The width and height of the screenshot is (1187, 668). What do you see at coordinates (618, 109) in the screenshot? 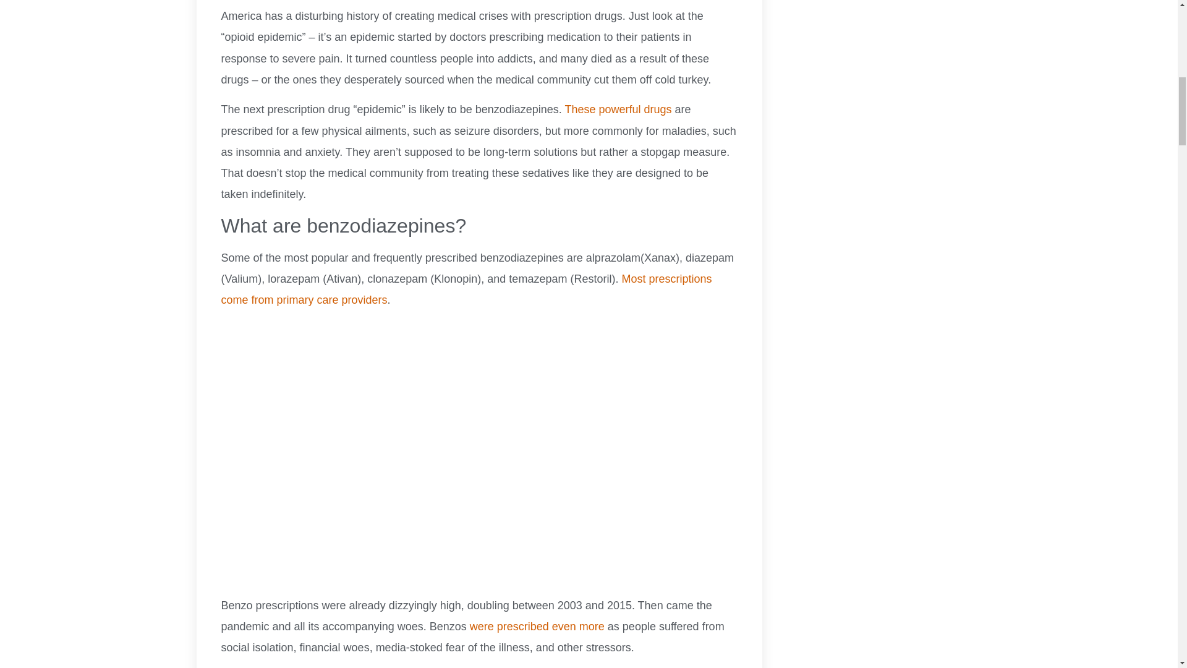
I see `These powerful drugs` at bounding box center [618, 109].